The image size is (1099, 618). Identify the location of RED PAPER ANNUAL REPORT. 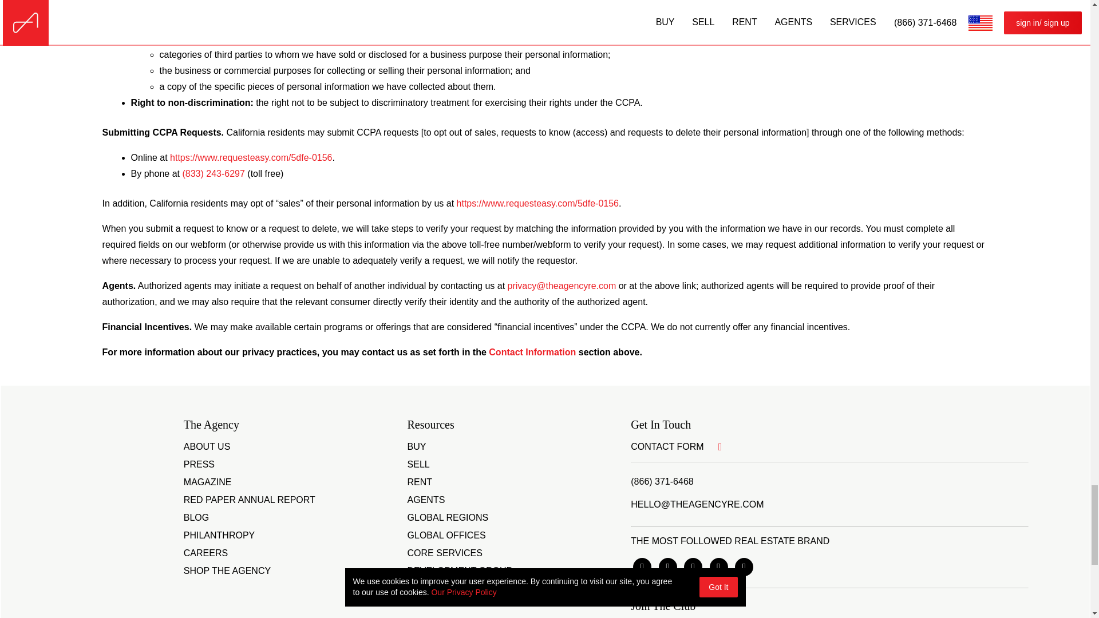
(250, 500).